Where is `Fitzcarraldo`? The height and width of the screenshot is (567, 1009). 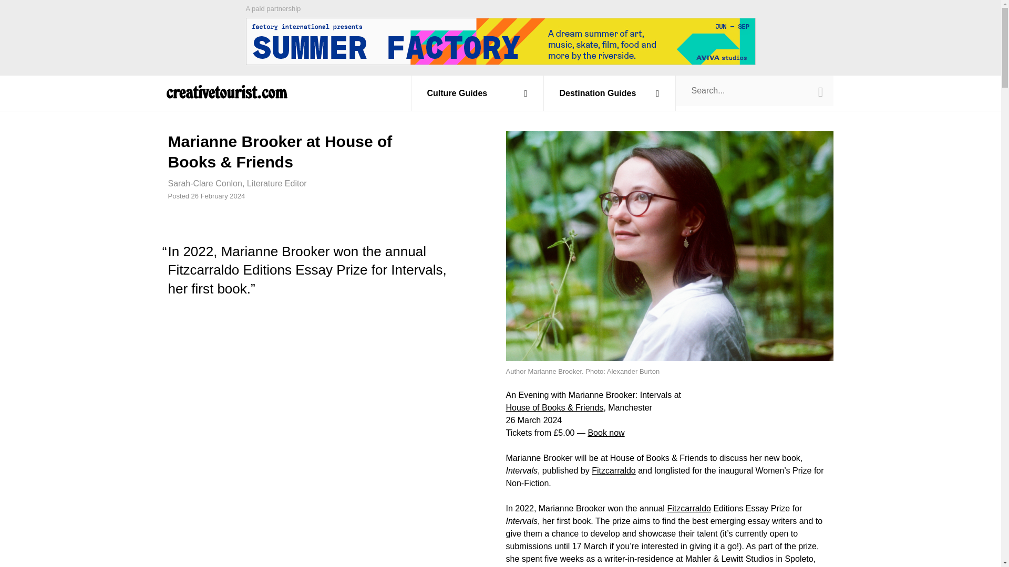
Fitzcarraldo is located at coordinates (613, 470).